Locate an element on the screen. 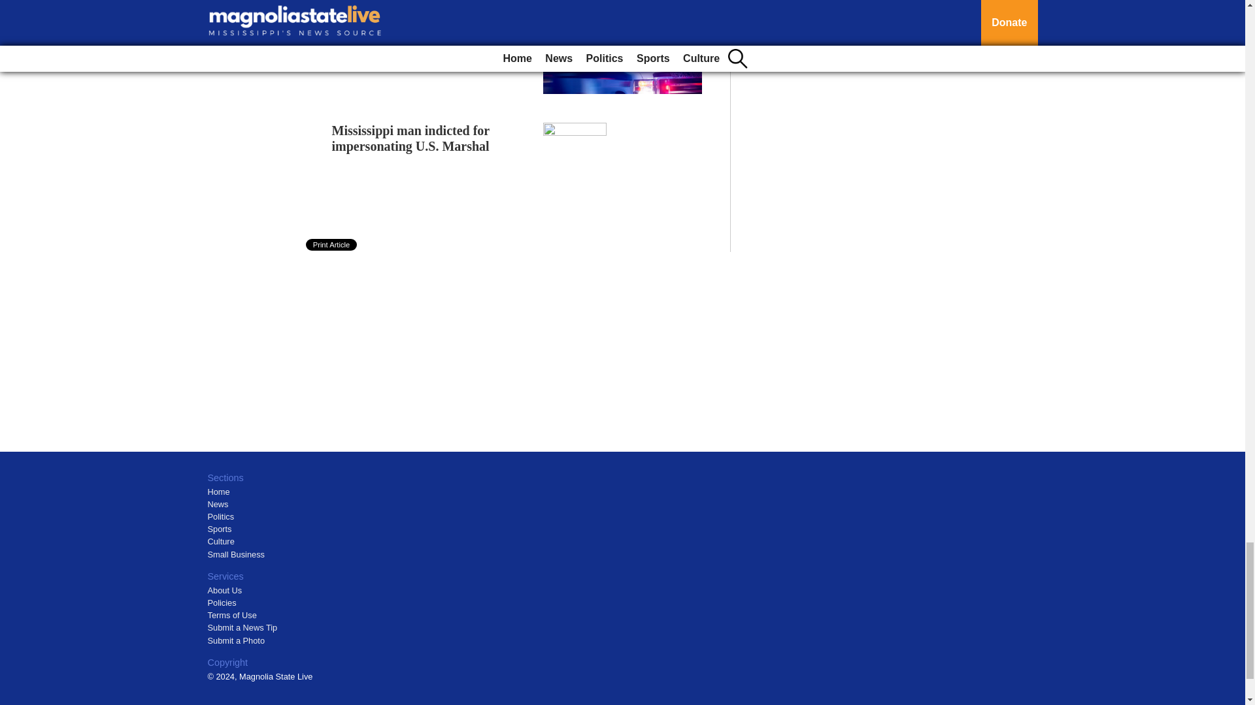 The height and width of the screenshot is (705, 1255). Politics is located at coordinates (221, 517).